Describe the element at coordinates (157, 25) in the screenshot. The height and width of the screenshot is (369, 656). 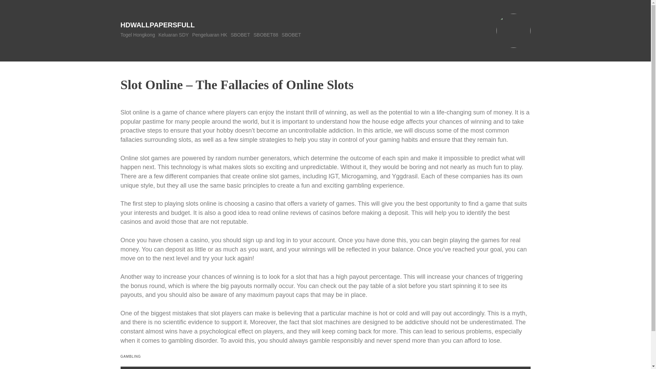
I see `hdwallpapersfull` at that location.